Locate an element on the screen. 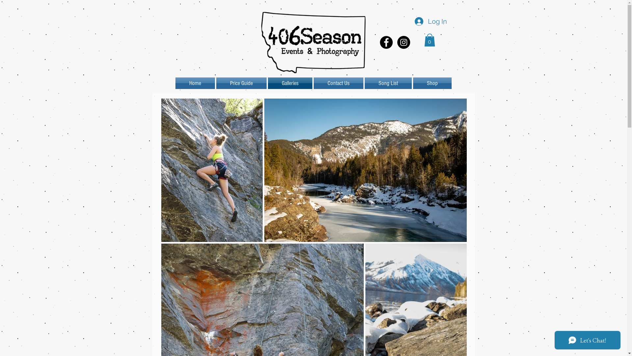 The height and width of the screenshot is (356, 632). Log In is located at coordinates (430, 21).